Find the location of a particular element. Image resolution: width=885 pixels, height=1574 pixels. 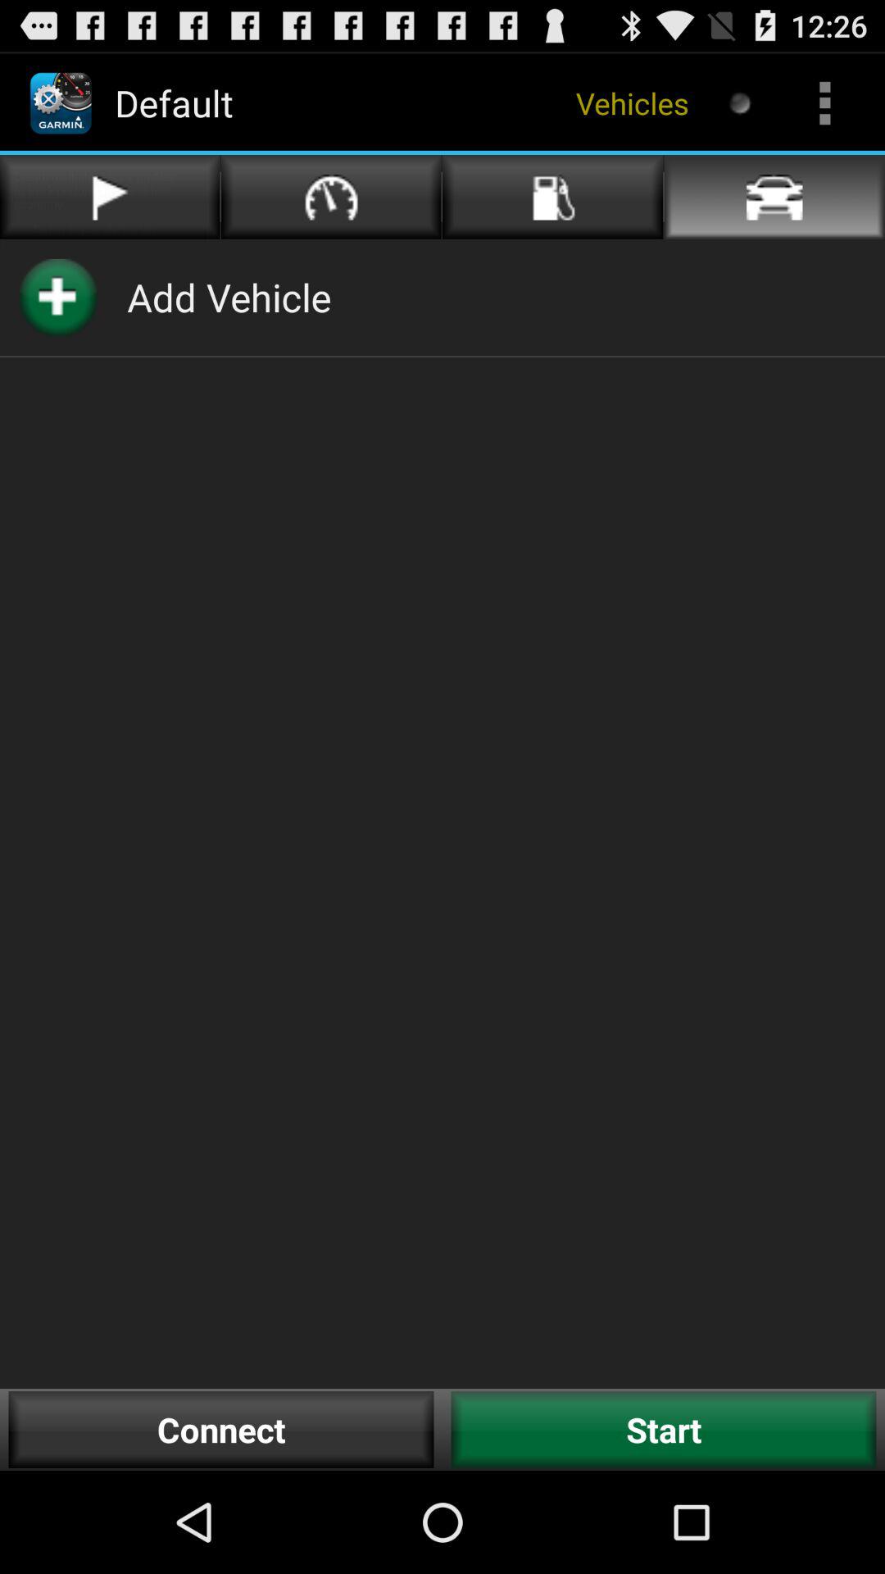

select the button to the left of the start button is located at coordinates (221, 1430).